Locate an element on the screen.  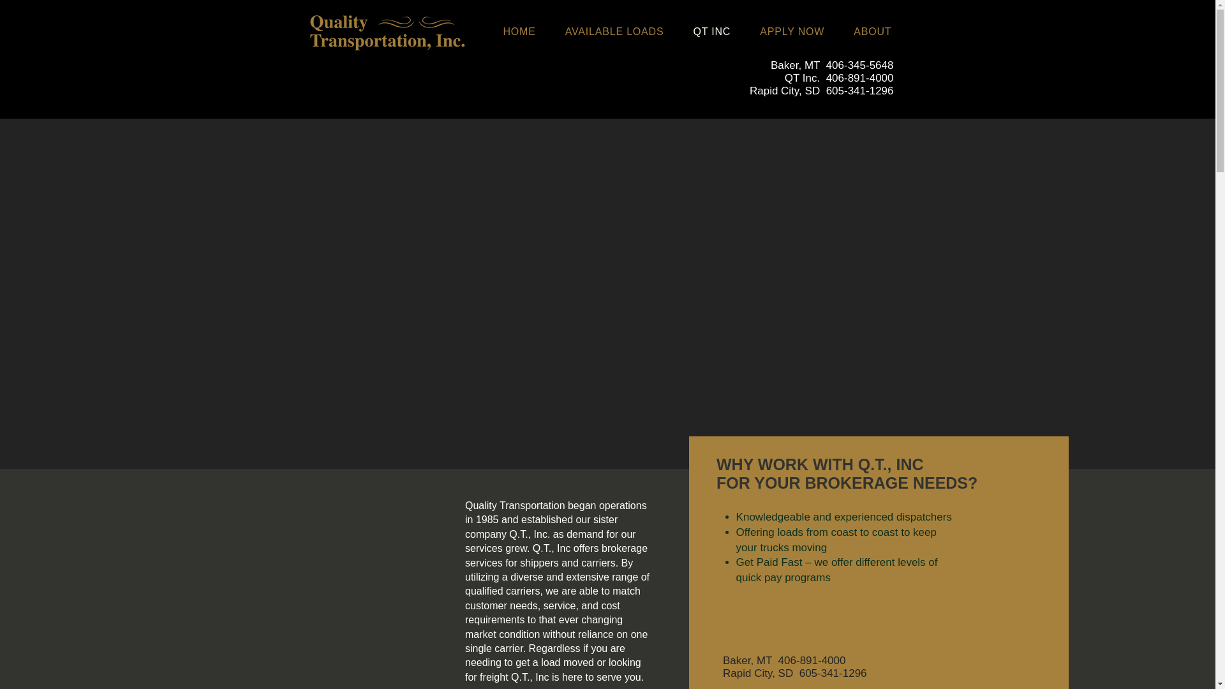
605-341-1296 is located at coordinates (833, 673).